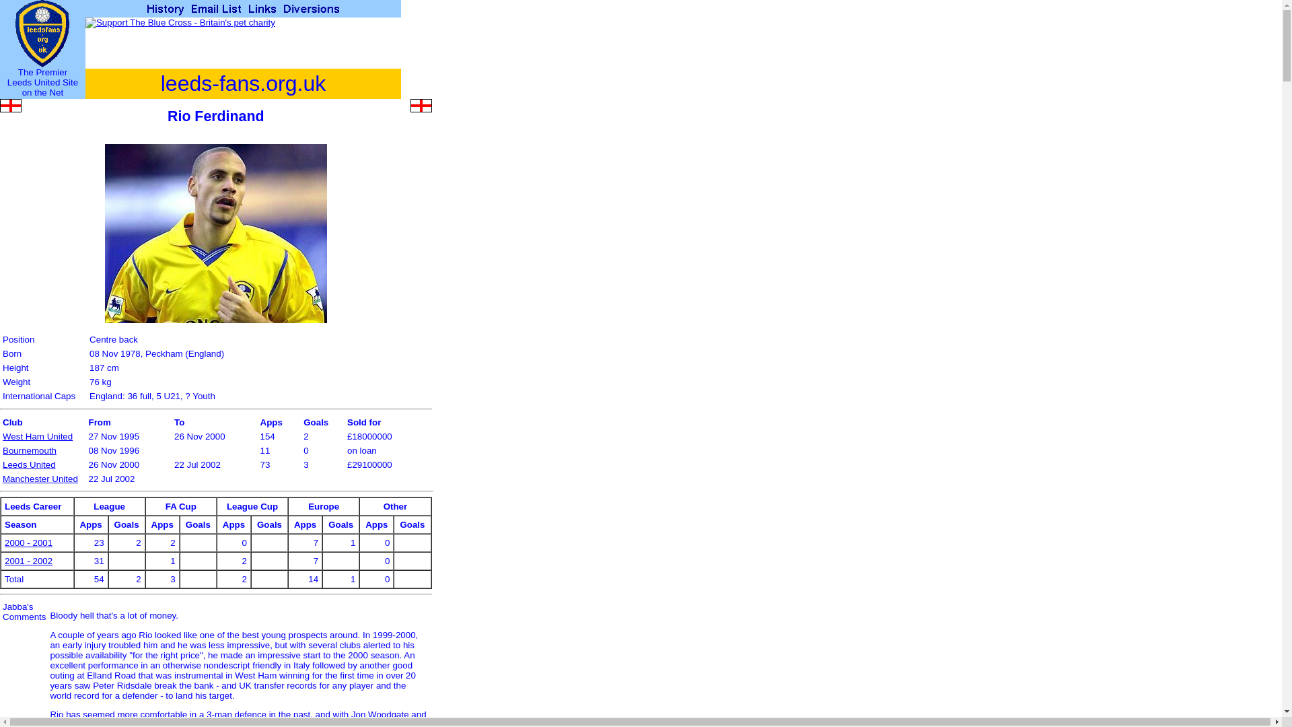  What do you see at coordinates (37, 436) in the screenshot?
I see `West Ham United` at bounding box center [37, 436].